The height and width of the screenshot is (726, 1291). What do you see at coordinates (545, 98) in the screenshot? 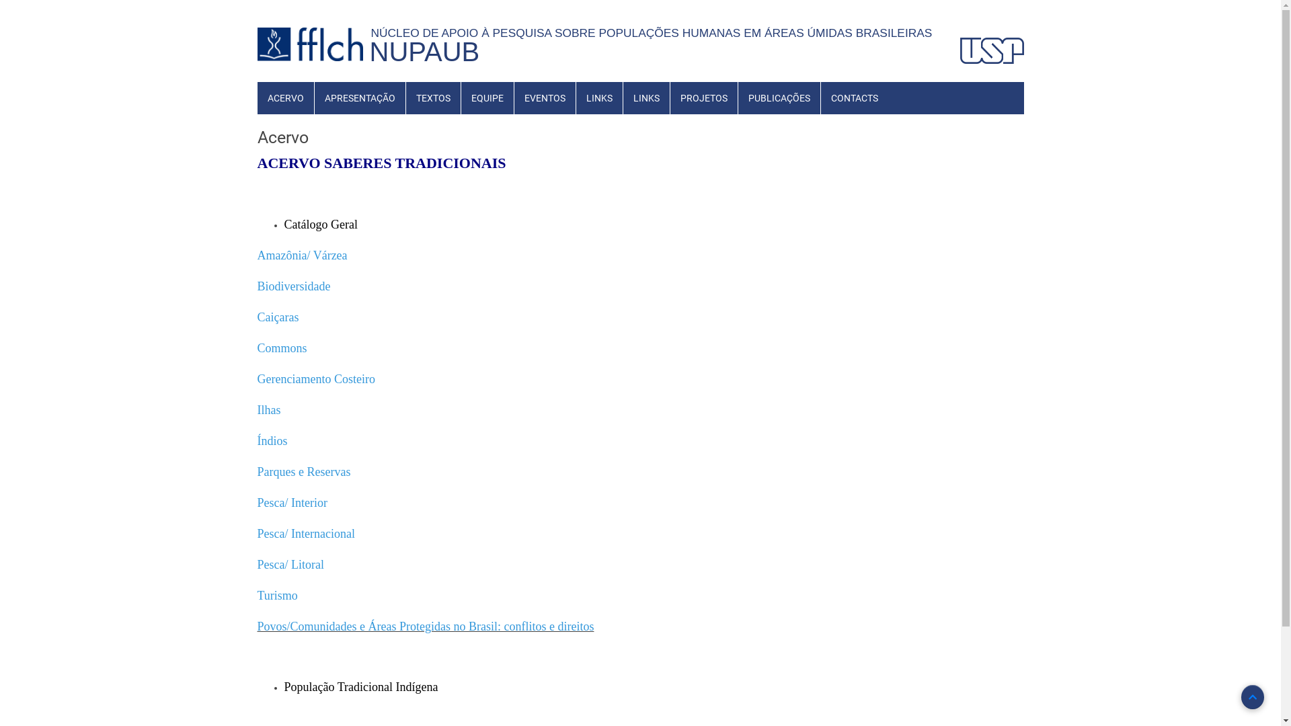
I see `EVENTOS` at bounding box center [545, 98].